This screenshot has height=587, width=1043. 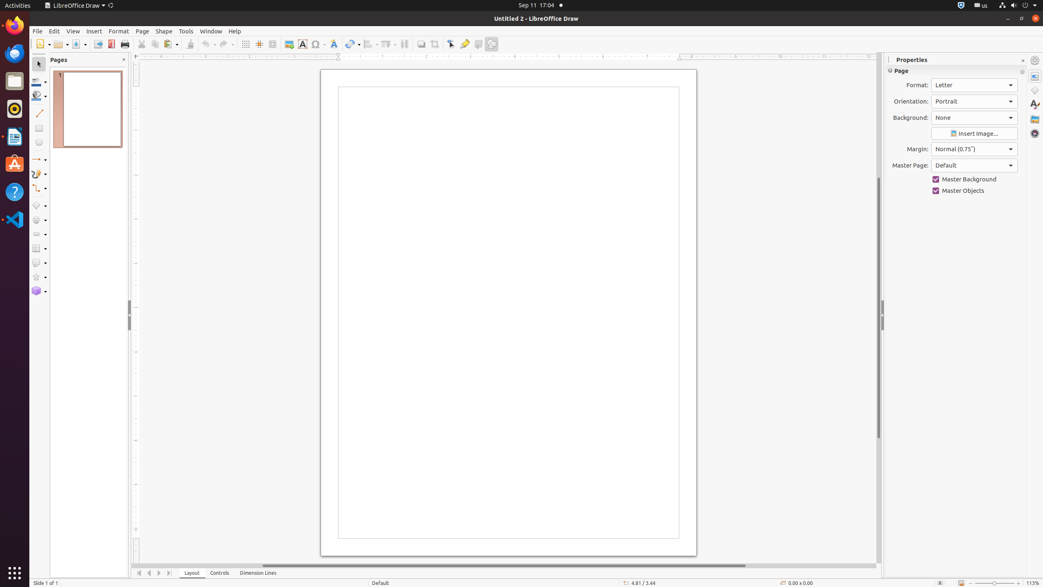 I want to click on Master Background, so click(x=975, y=179).